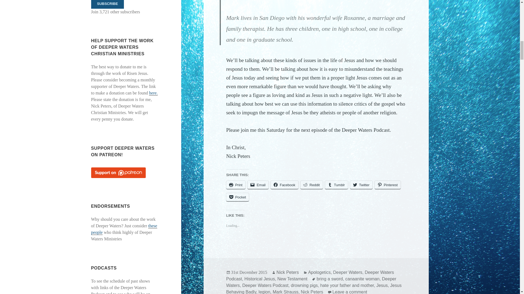 This screenshot has height=294, width=524. What do you see at coordinates (124, 229) in the screenshot?
I see `these people` at bounding box center [124, 229].